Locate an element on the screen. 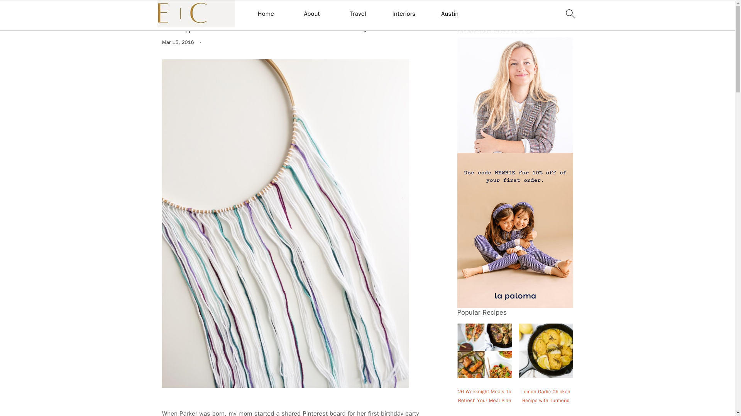 This screenshot has height=416, width=741. search icon is located at coordinates (570, 13).